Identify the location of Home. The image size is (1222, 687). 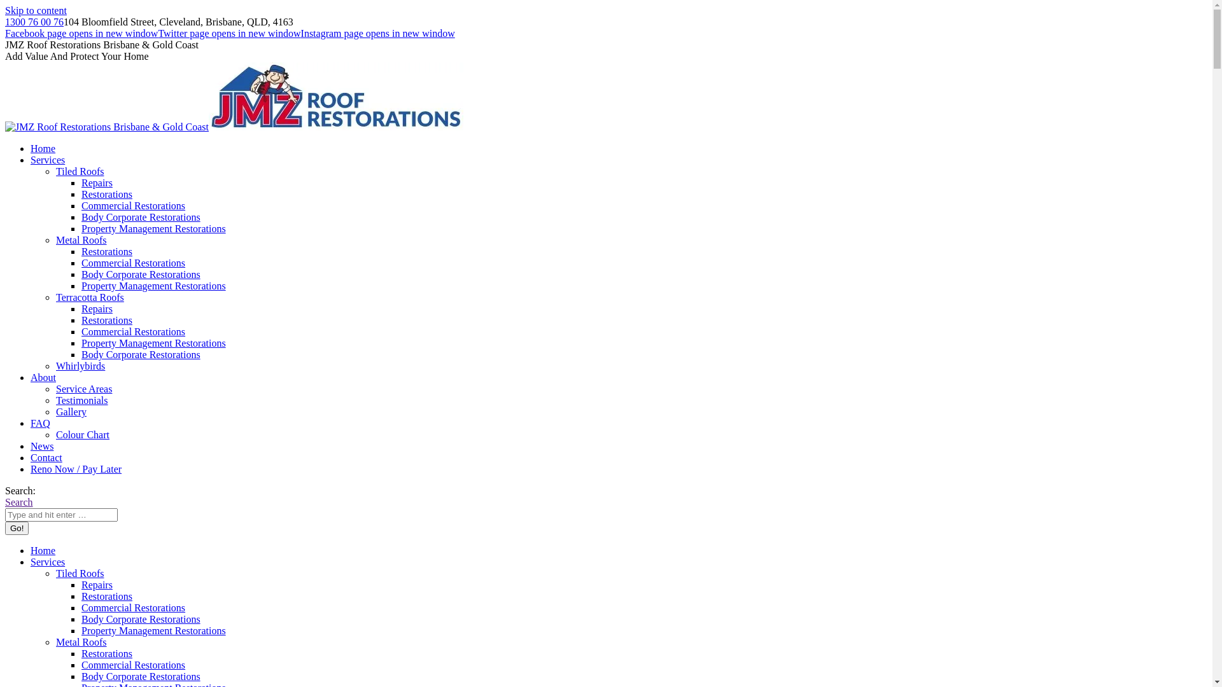
(43, 149).